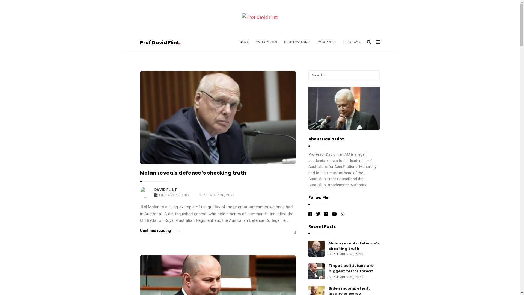 The width and height of the screenshot is (524, 295). What do you see at coordinates (343, 214) in the screenshot?
I see `Instagram` at bounding box center [343, 214].